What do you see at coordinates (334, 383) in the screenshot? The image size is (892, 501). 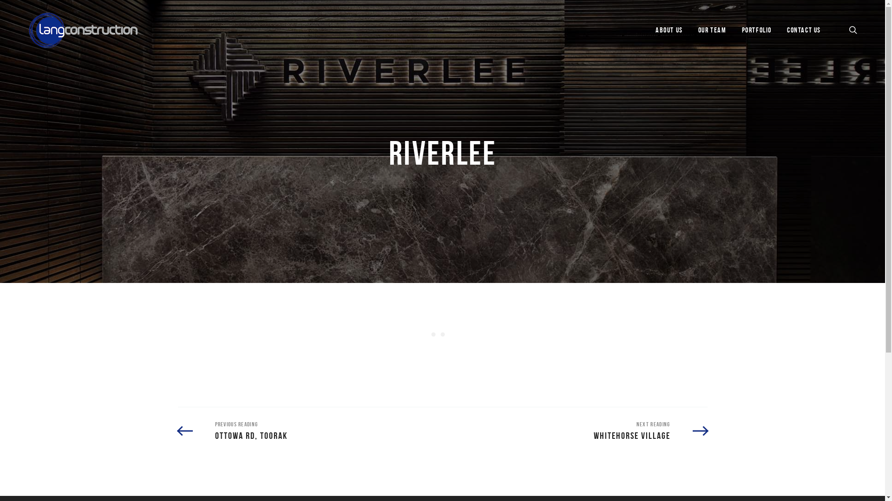 I see `Portfolio` at bounding box center [334, 383].